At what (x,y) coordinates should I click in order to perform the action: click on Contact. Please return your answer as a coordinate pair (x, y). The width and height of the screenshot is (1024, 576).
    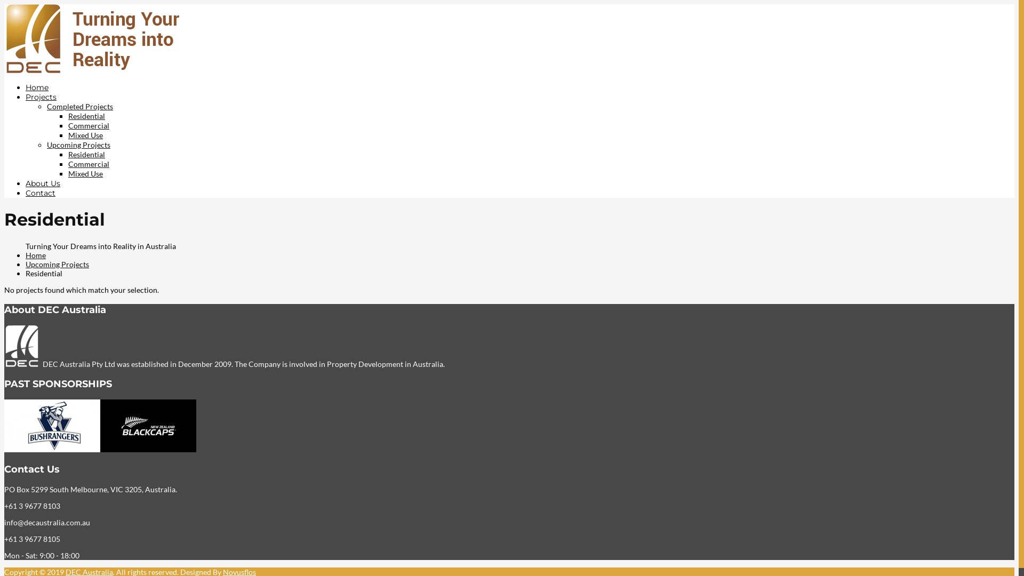
    Looking at the image, I should click on (41, 193).